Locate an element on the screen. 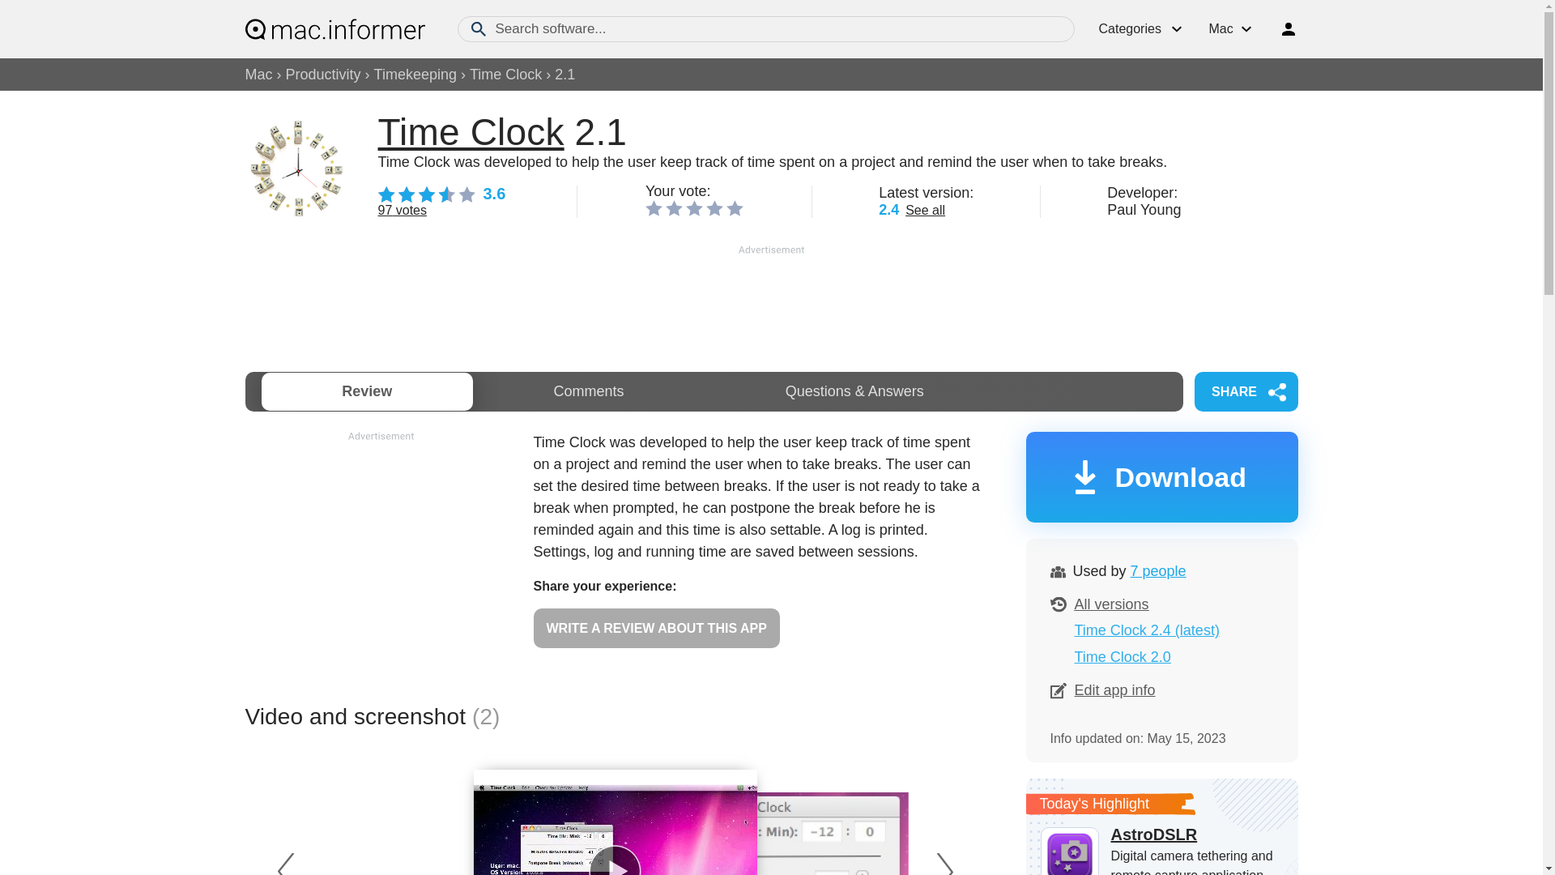  Comments is located at coordinates (588, 391).